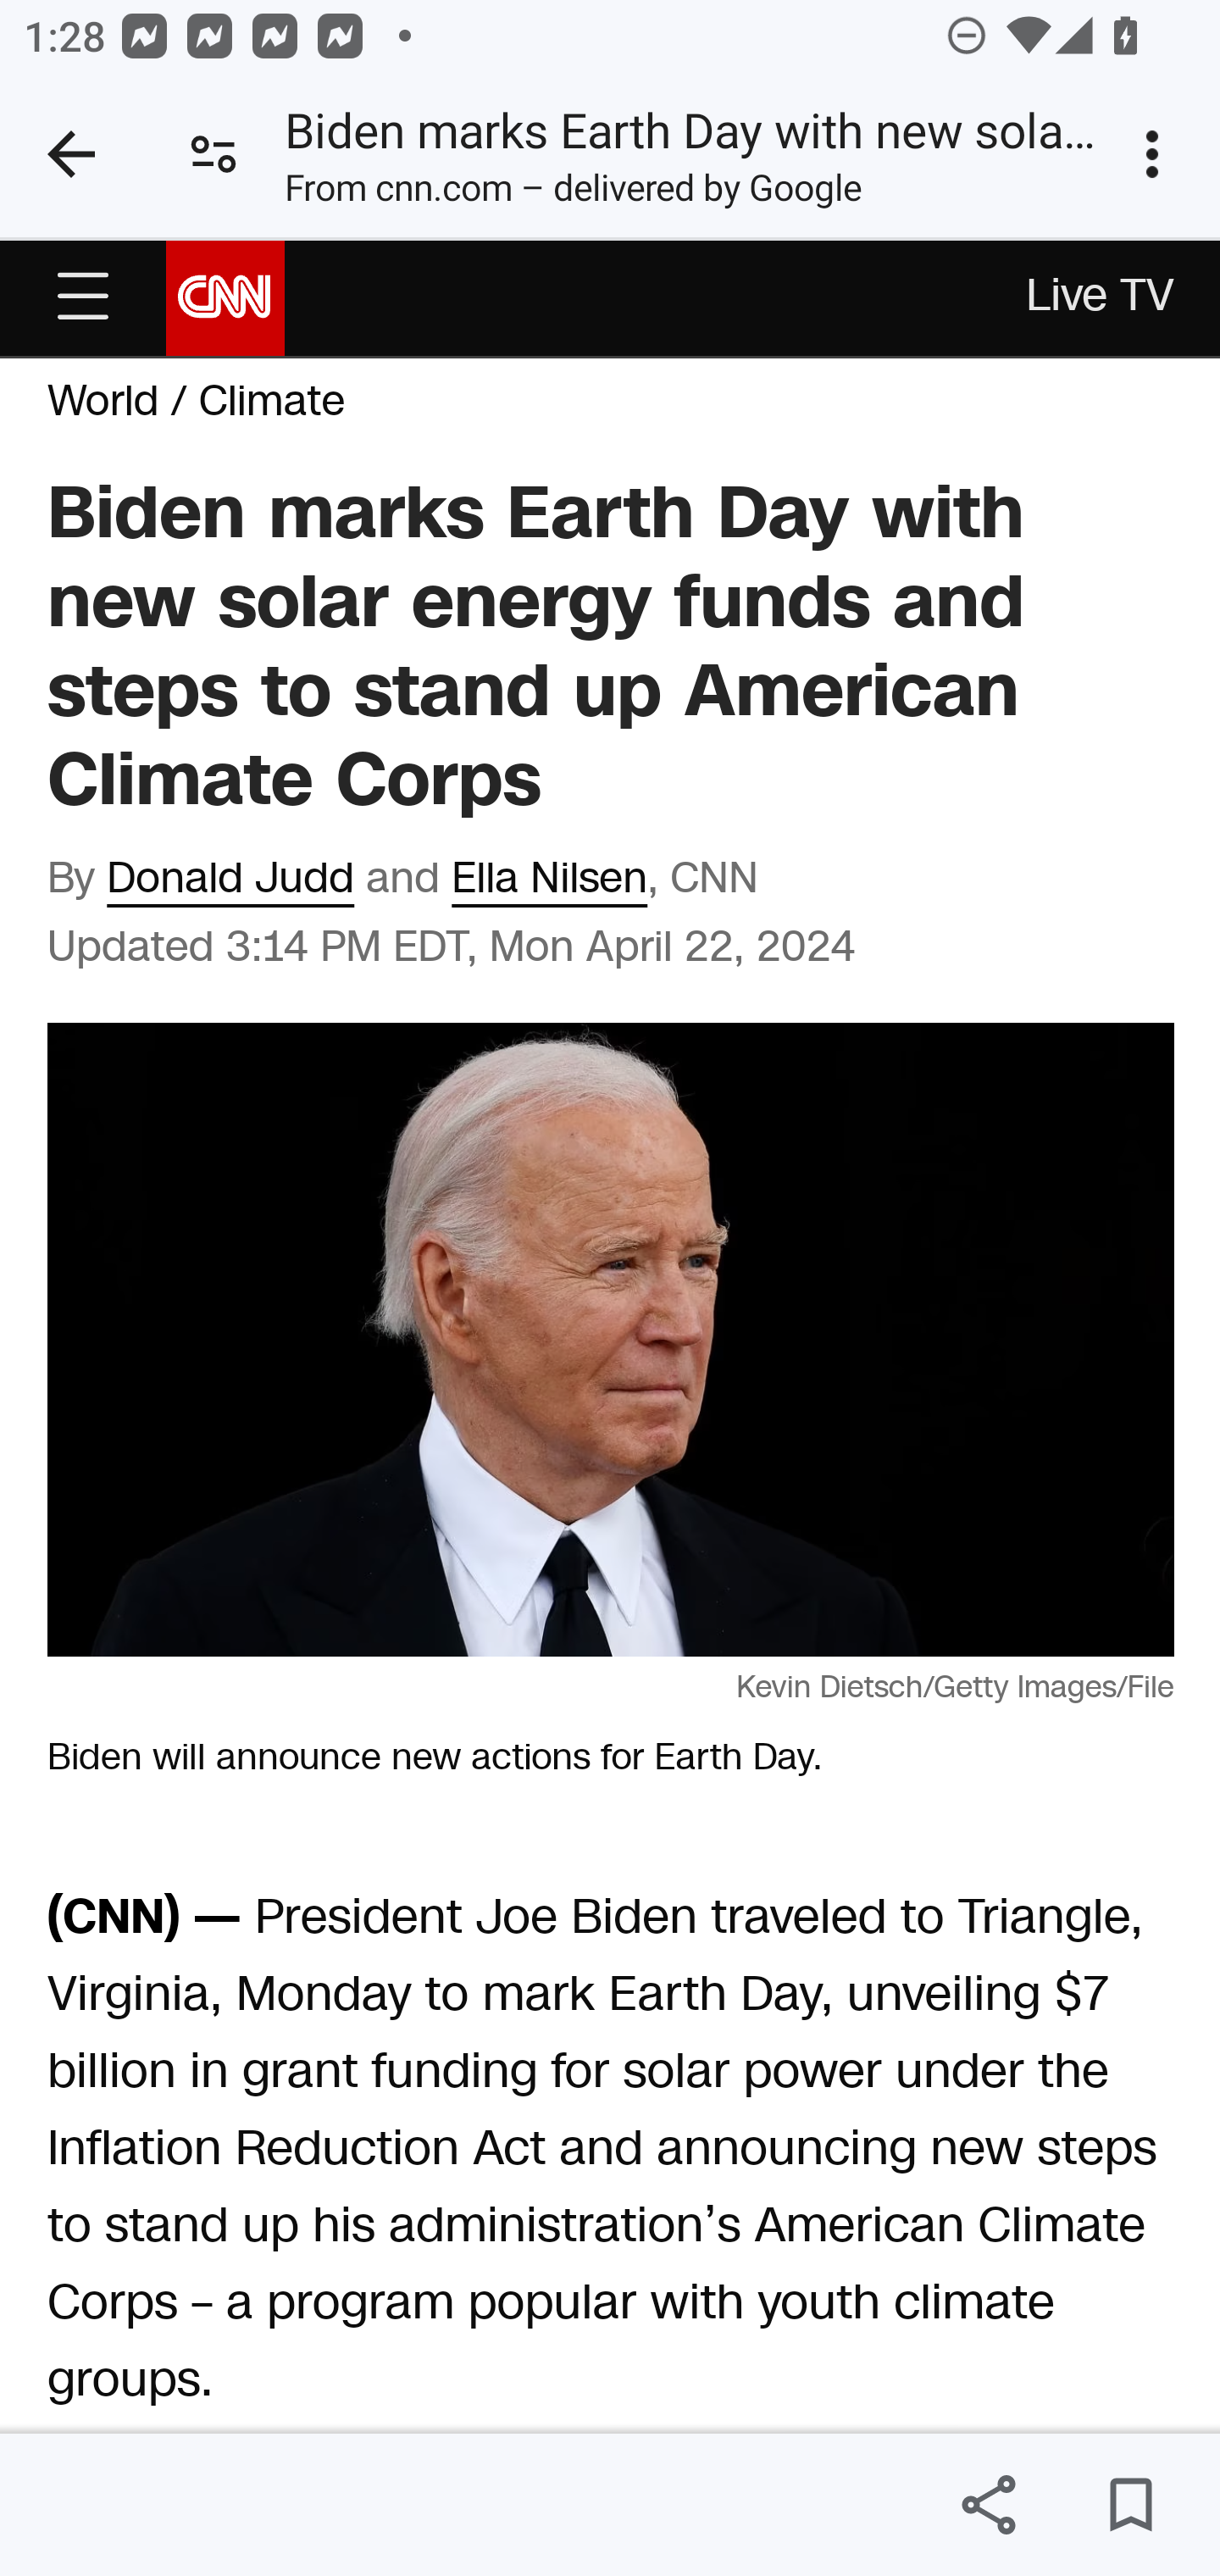  Describe the element at coordinates (213, 154) in the screenshot. I see `Connection is secure` at that location.